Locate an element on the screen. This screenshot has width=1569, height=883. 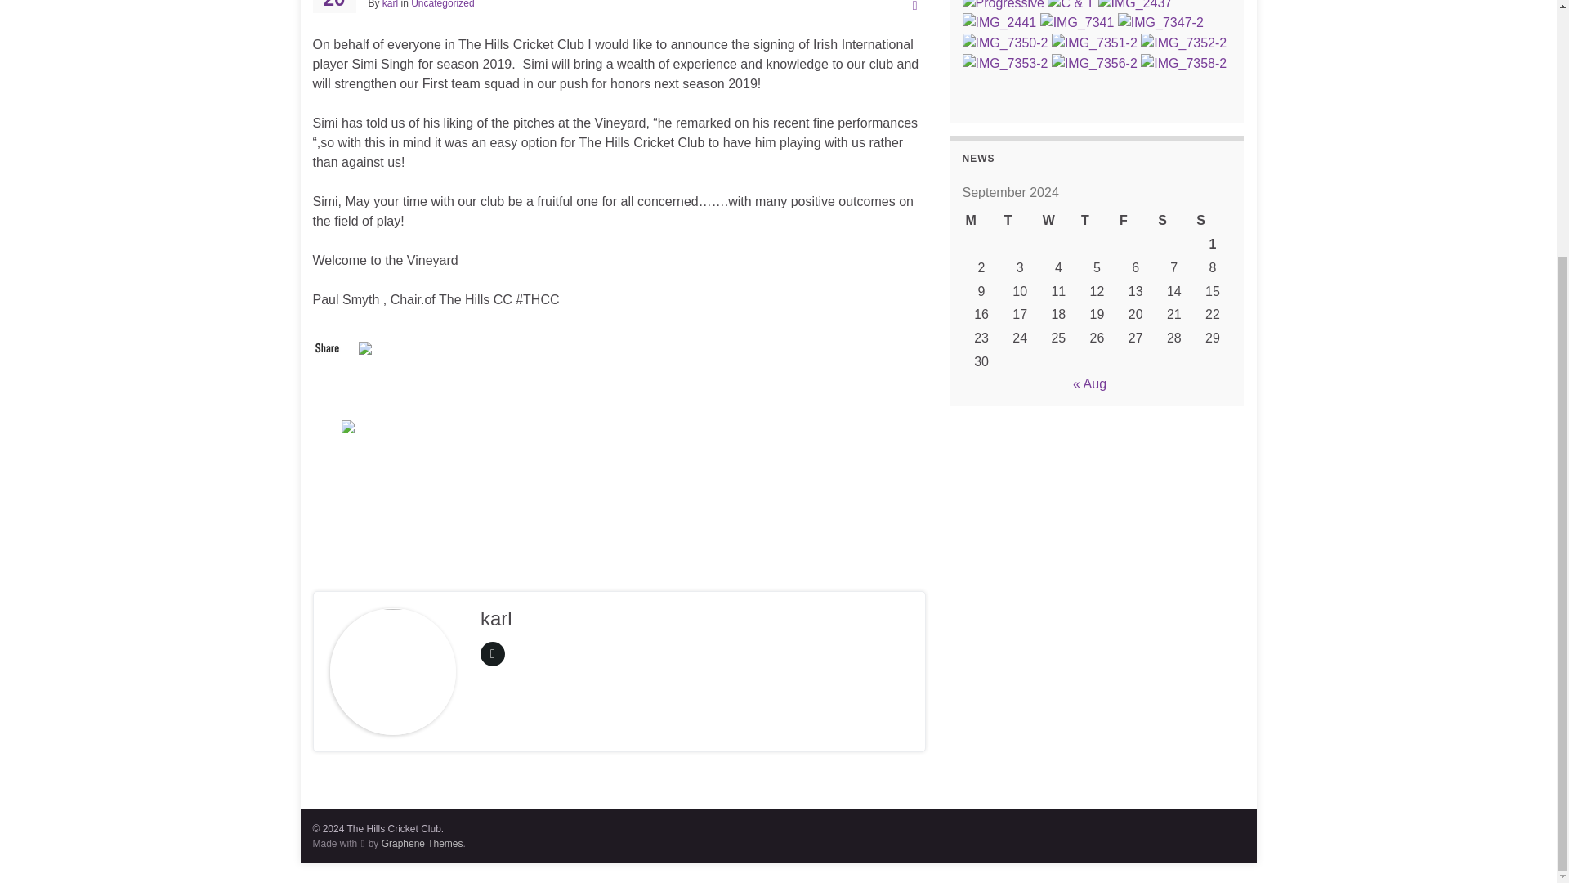
karl is located at coordinates (391, 4).